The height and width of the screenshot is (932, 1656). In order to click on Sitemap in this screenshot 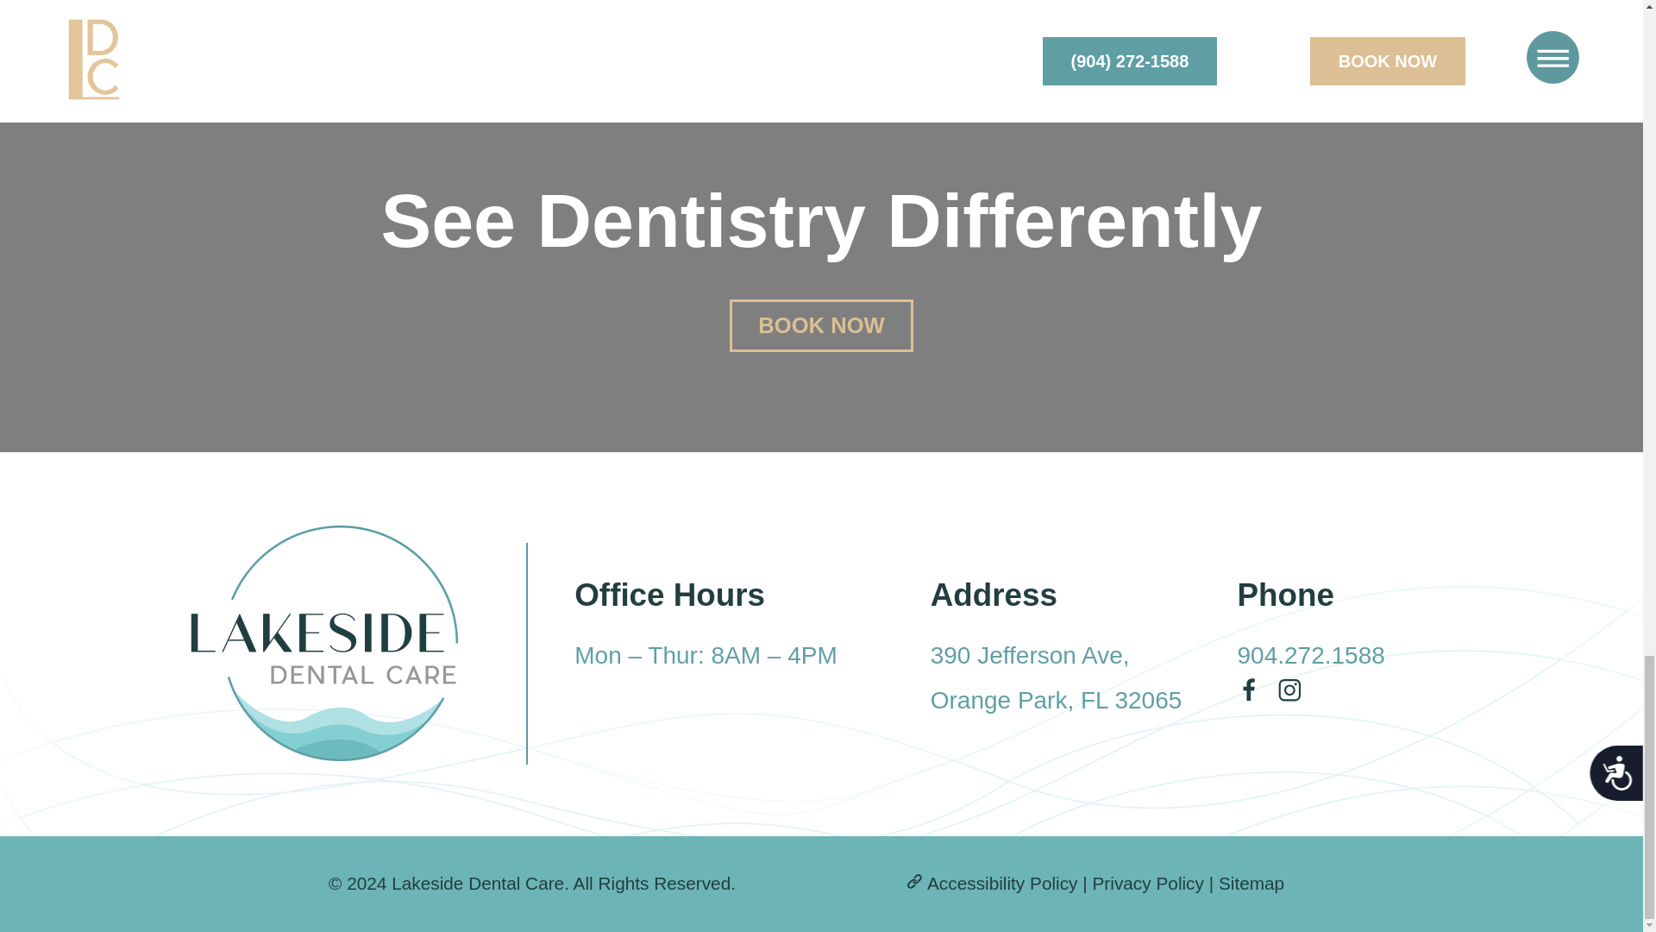, I will do `click(1251, 882)`.